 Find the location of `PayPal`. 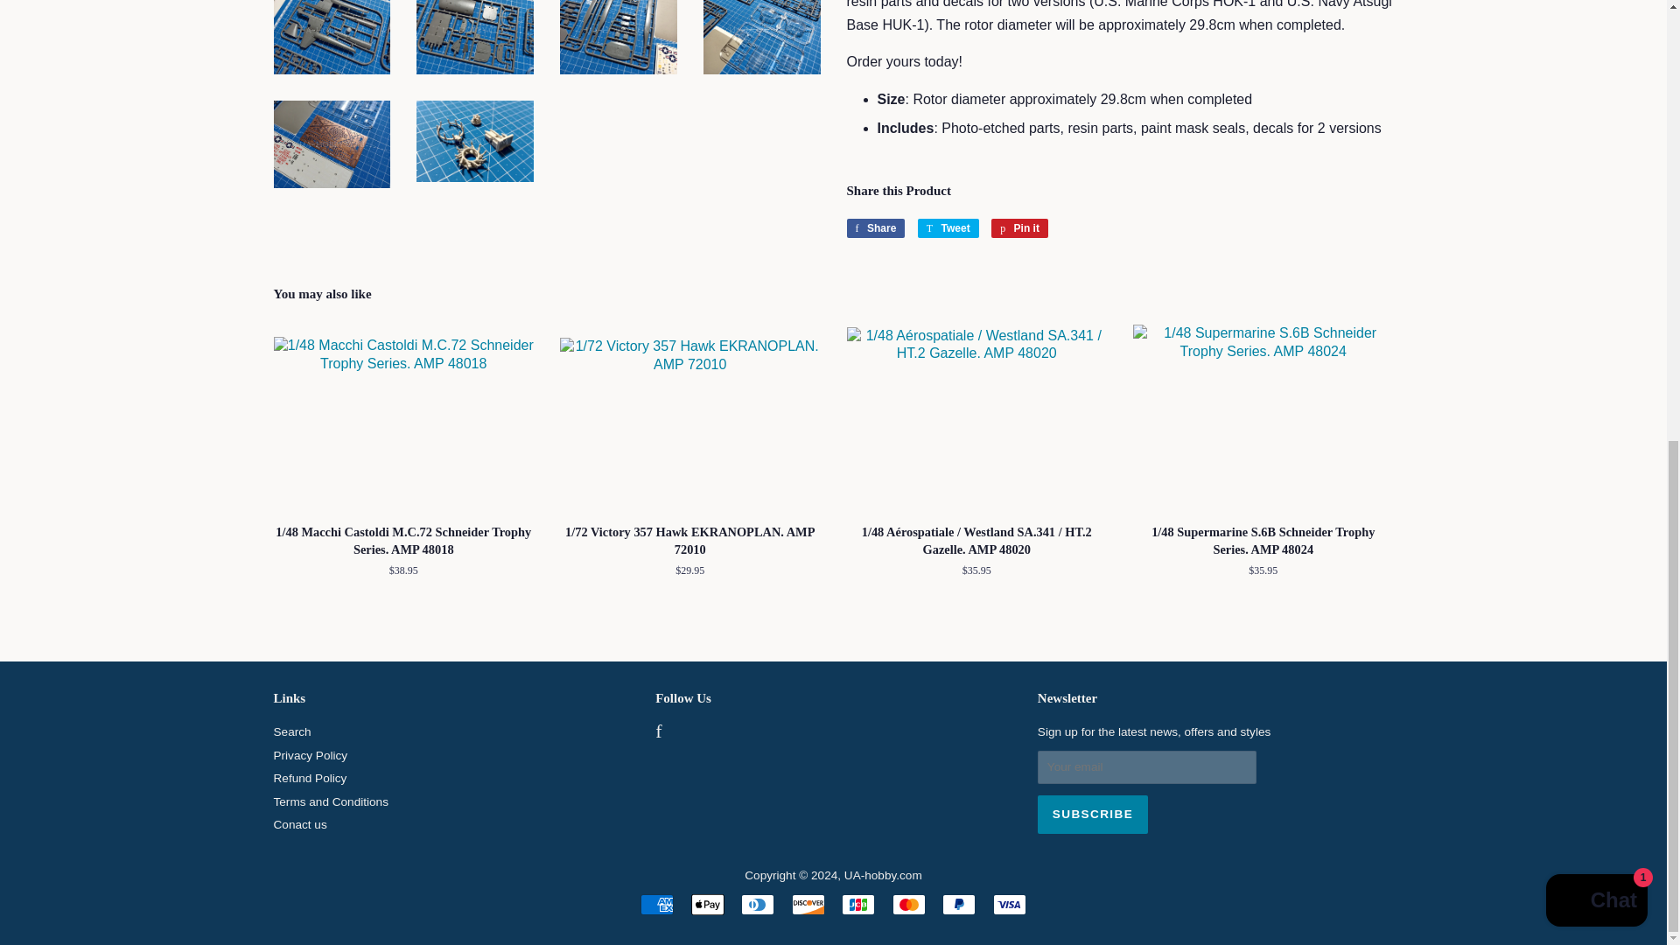

PayPal is located at coordinates (959, 905).